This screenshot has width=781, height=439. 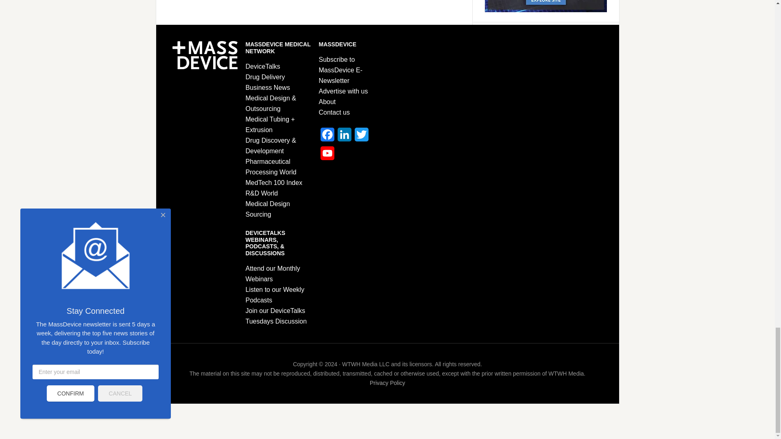 What do you see at coordinates (327, 137) in the screenshot?
I see `Facebook` at bounding box center [327, 137].